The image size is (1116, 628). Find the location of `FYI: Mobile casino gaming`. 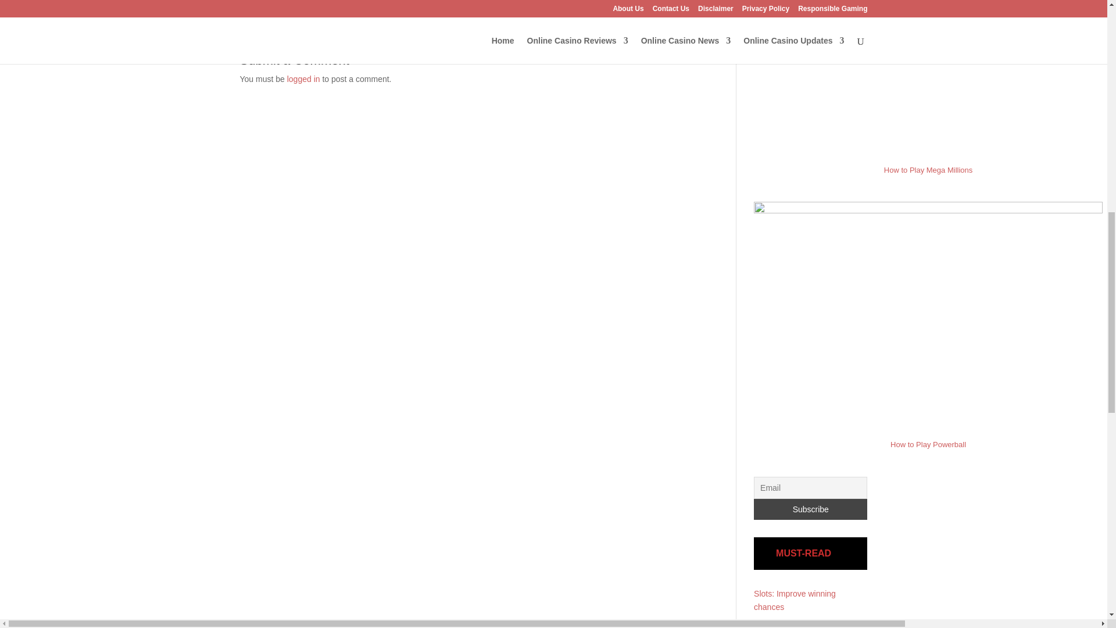

FYI: Mobile casino gaming is located at coordinates (802, 625).